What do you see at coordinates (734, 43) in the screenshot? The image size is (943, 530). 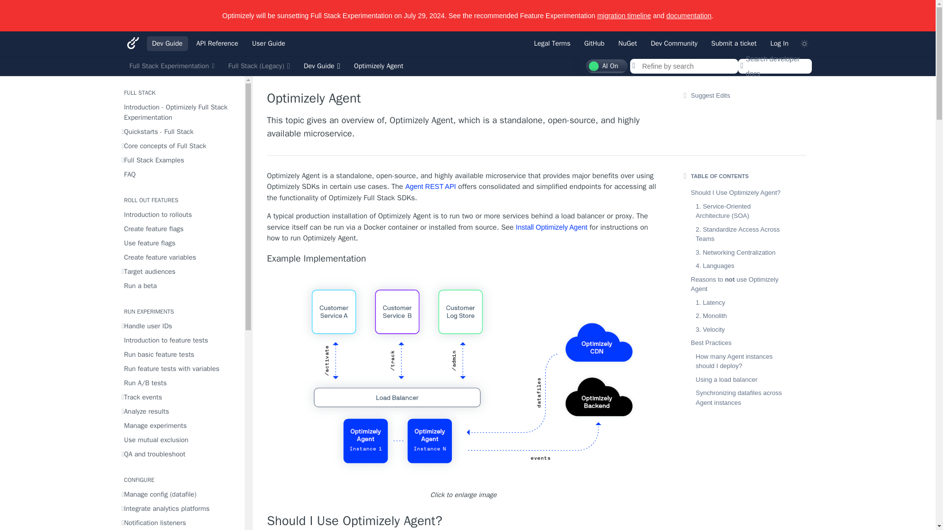 I see `Submit a ticket` at bounding box center [734, 43].